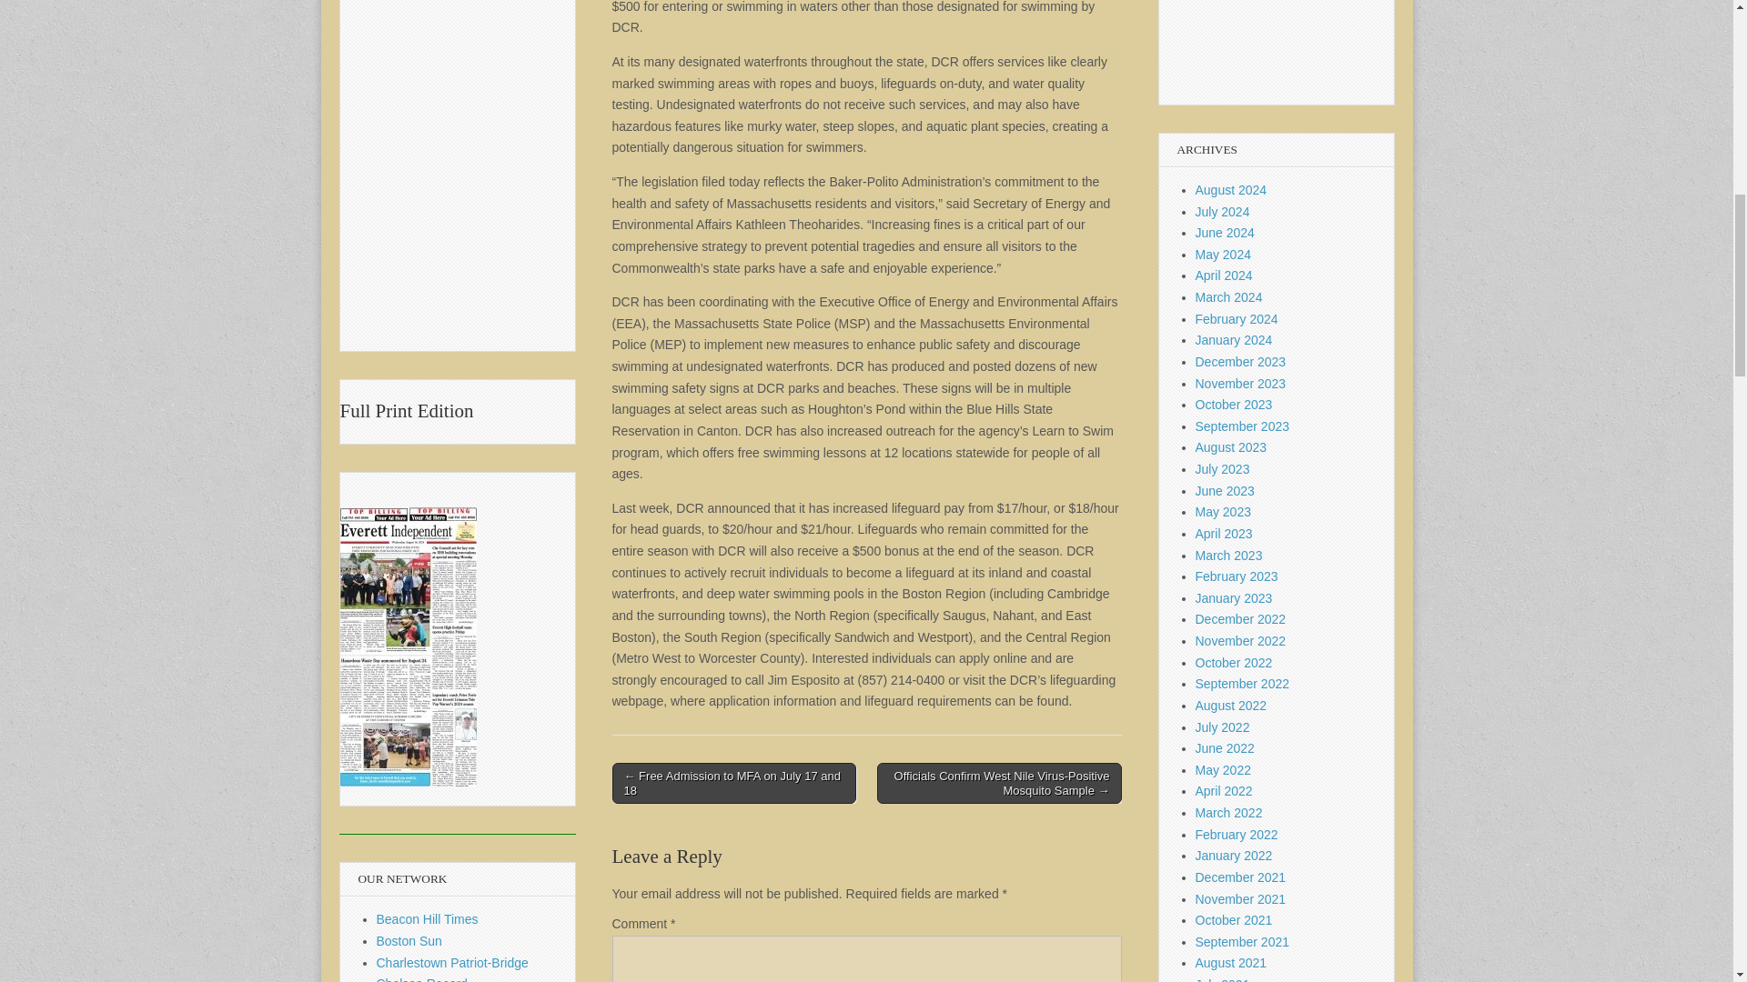 Image resolution: width=1747 pixels, height=982 pixels. Describe the element at coordinates (422, 978) in the screenshot. I see `Chelsea Record` at that location.